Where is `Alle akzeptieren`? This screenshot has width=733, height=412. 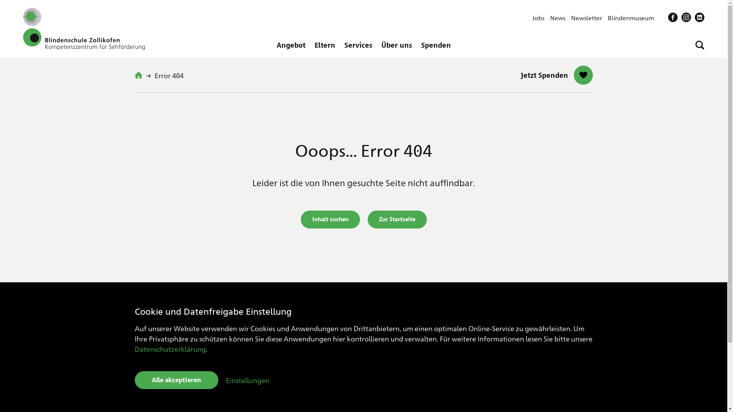 Alle akzeptieren is located at coordinates (176, 380).